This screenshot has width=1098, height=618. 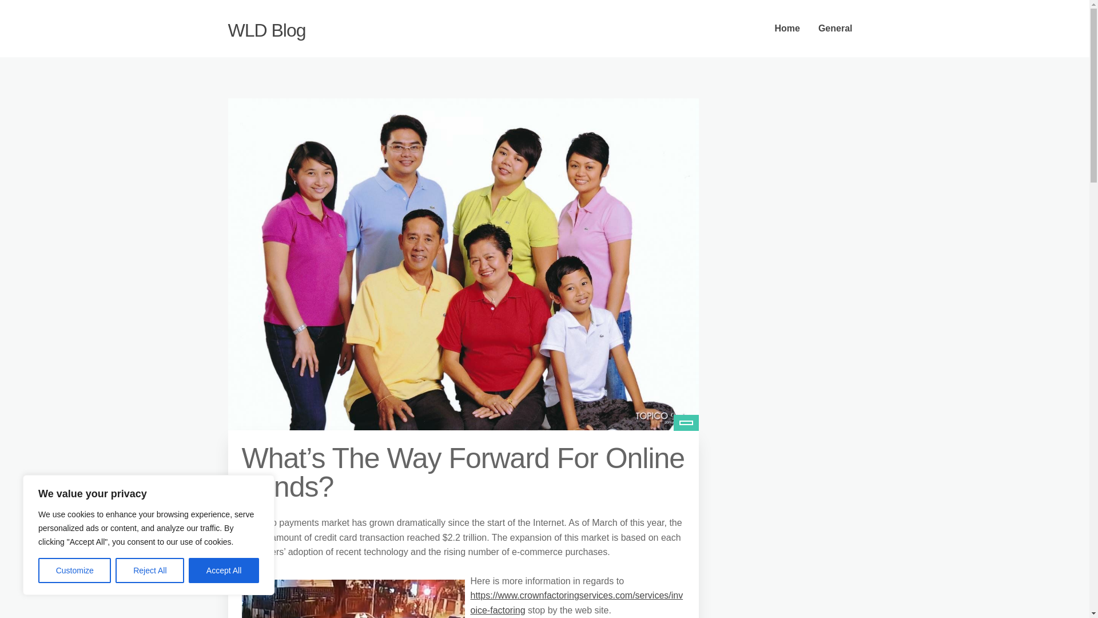 What do you see at coordinates (150, 571) in the screenshot?
I see `Reject All` at bounding box center [150, 571].